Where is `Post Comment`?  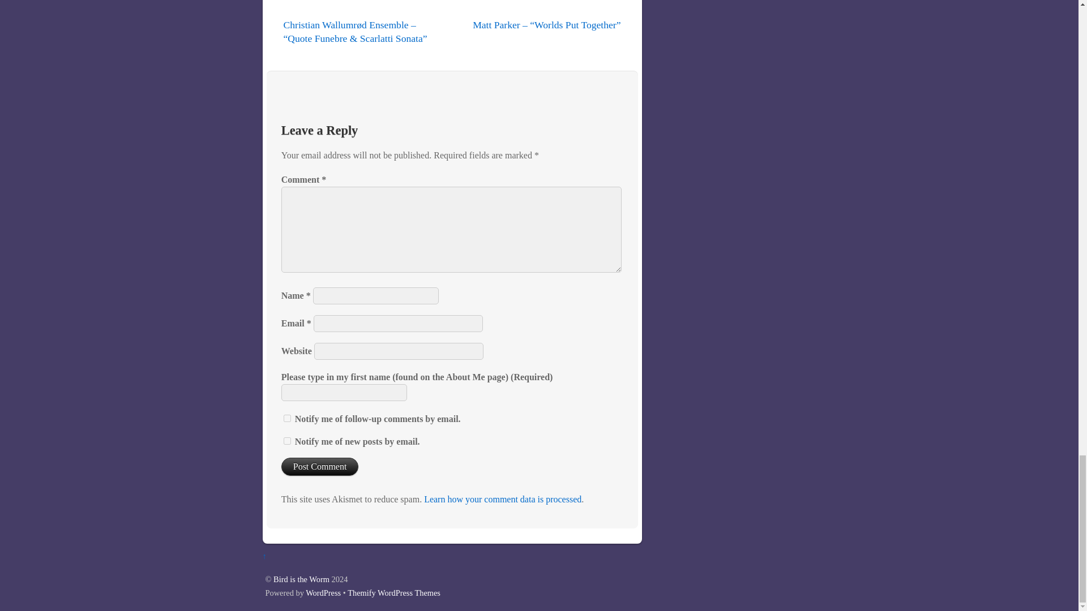
Post Comment is located at coordinates (320, 466).